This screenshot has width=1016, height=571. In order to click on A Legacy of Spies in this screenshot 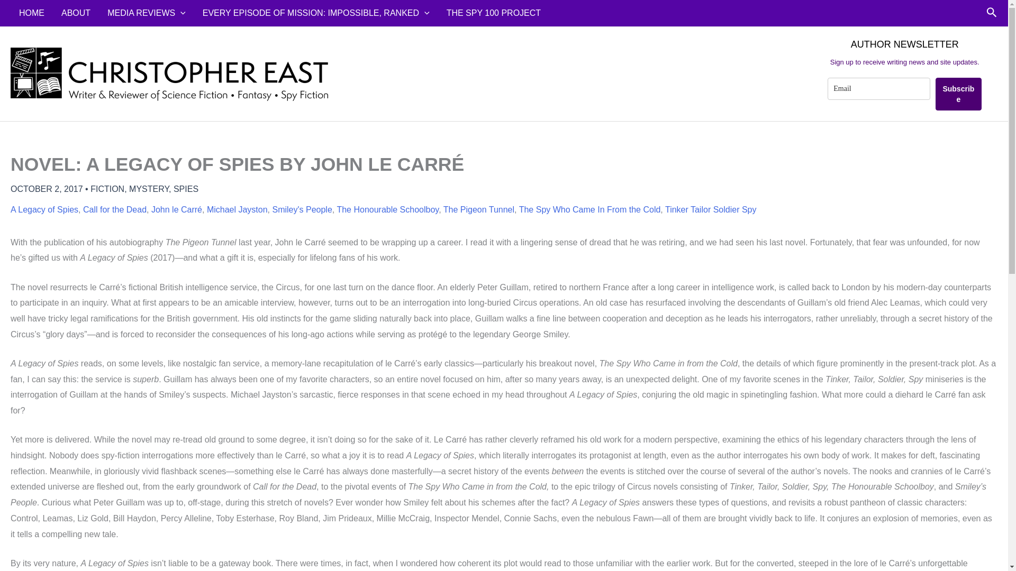, I will do `click(44, 209)`.